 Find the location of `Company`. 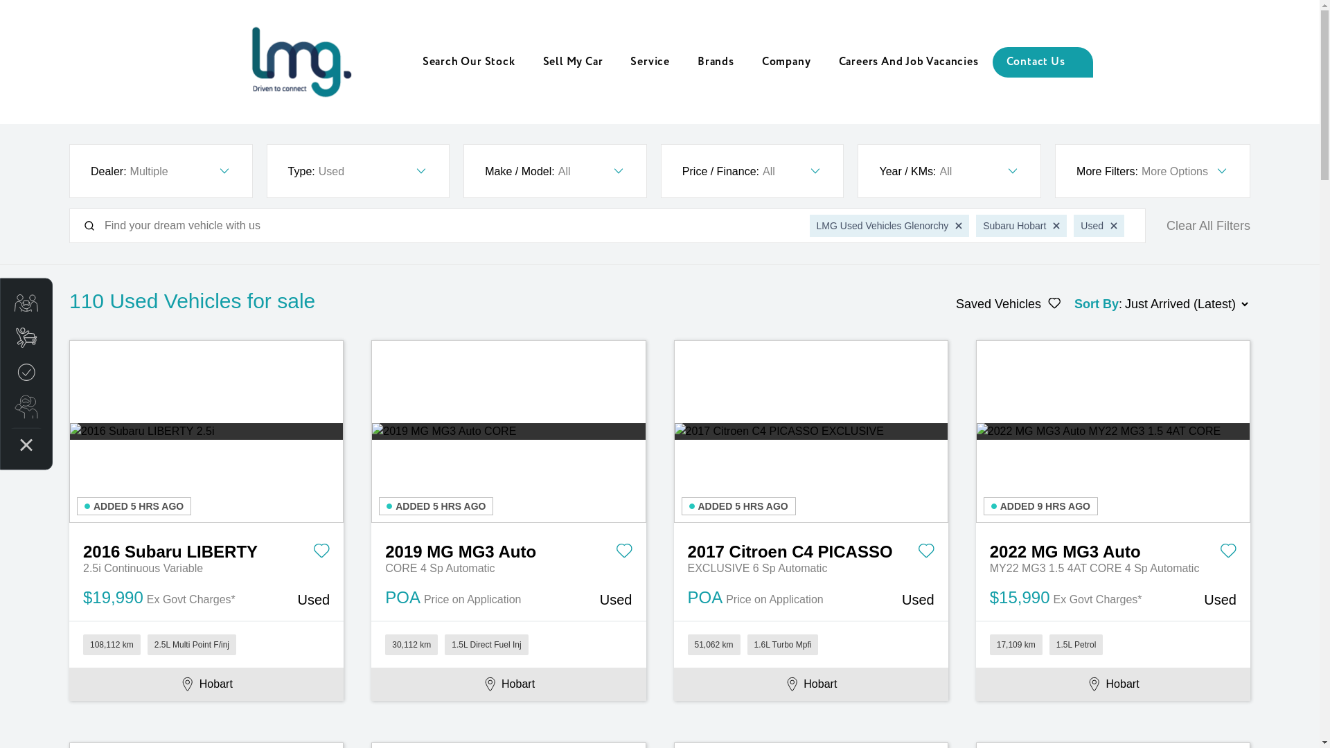

Company is located at coordinates (787, 62).